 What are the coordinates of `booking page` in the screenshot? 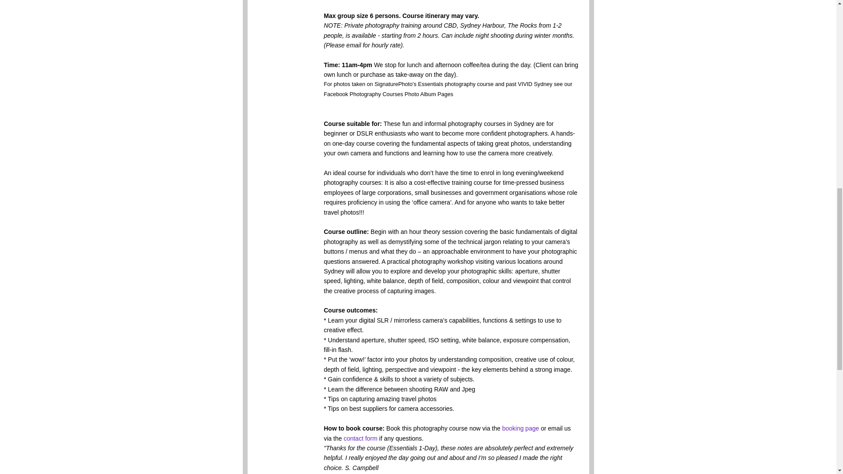 It's located at (521, 428).